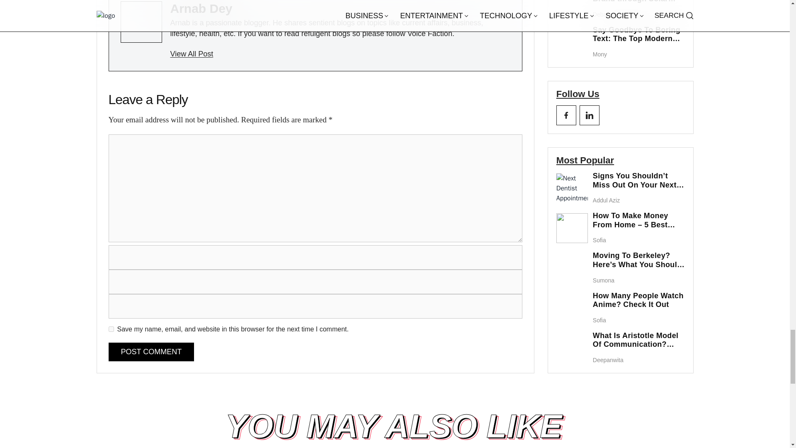 This screenshot has height=448, width=796. What do you see at coordinates (111, 329) in the screenshot?
I see `yes` at bounding box center [111, 329].